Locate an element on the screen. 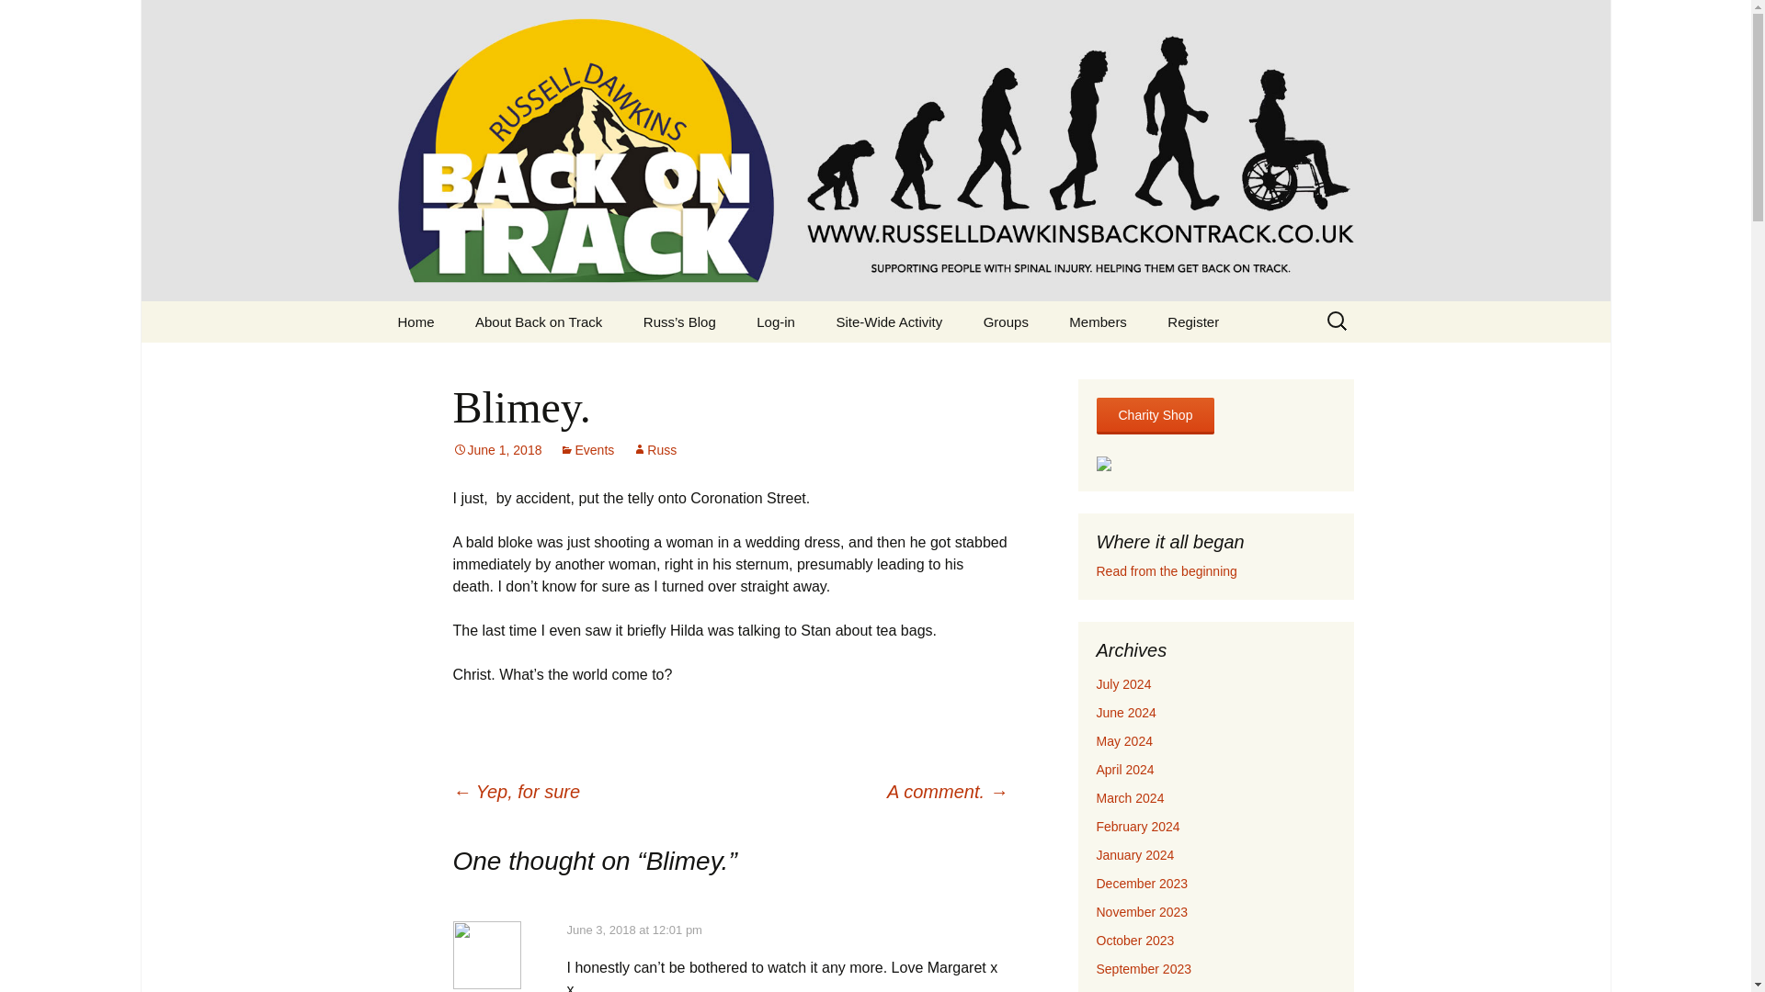 This screenshot has height=992, width=1765. October 2023 is located at coordinates (1134, 941).